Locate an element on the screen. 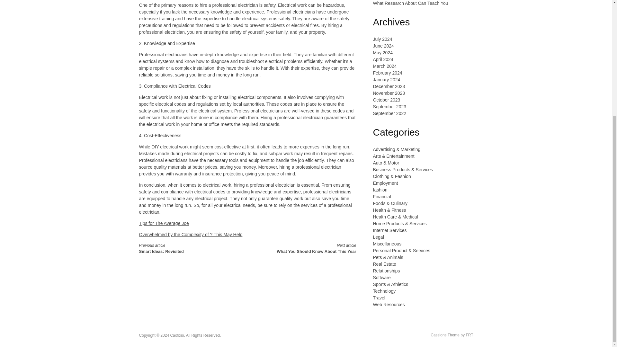 The image size is (617, 347). September 2023 is located at coordinates (389, 93).